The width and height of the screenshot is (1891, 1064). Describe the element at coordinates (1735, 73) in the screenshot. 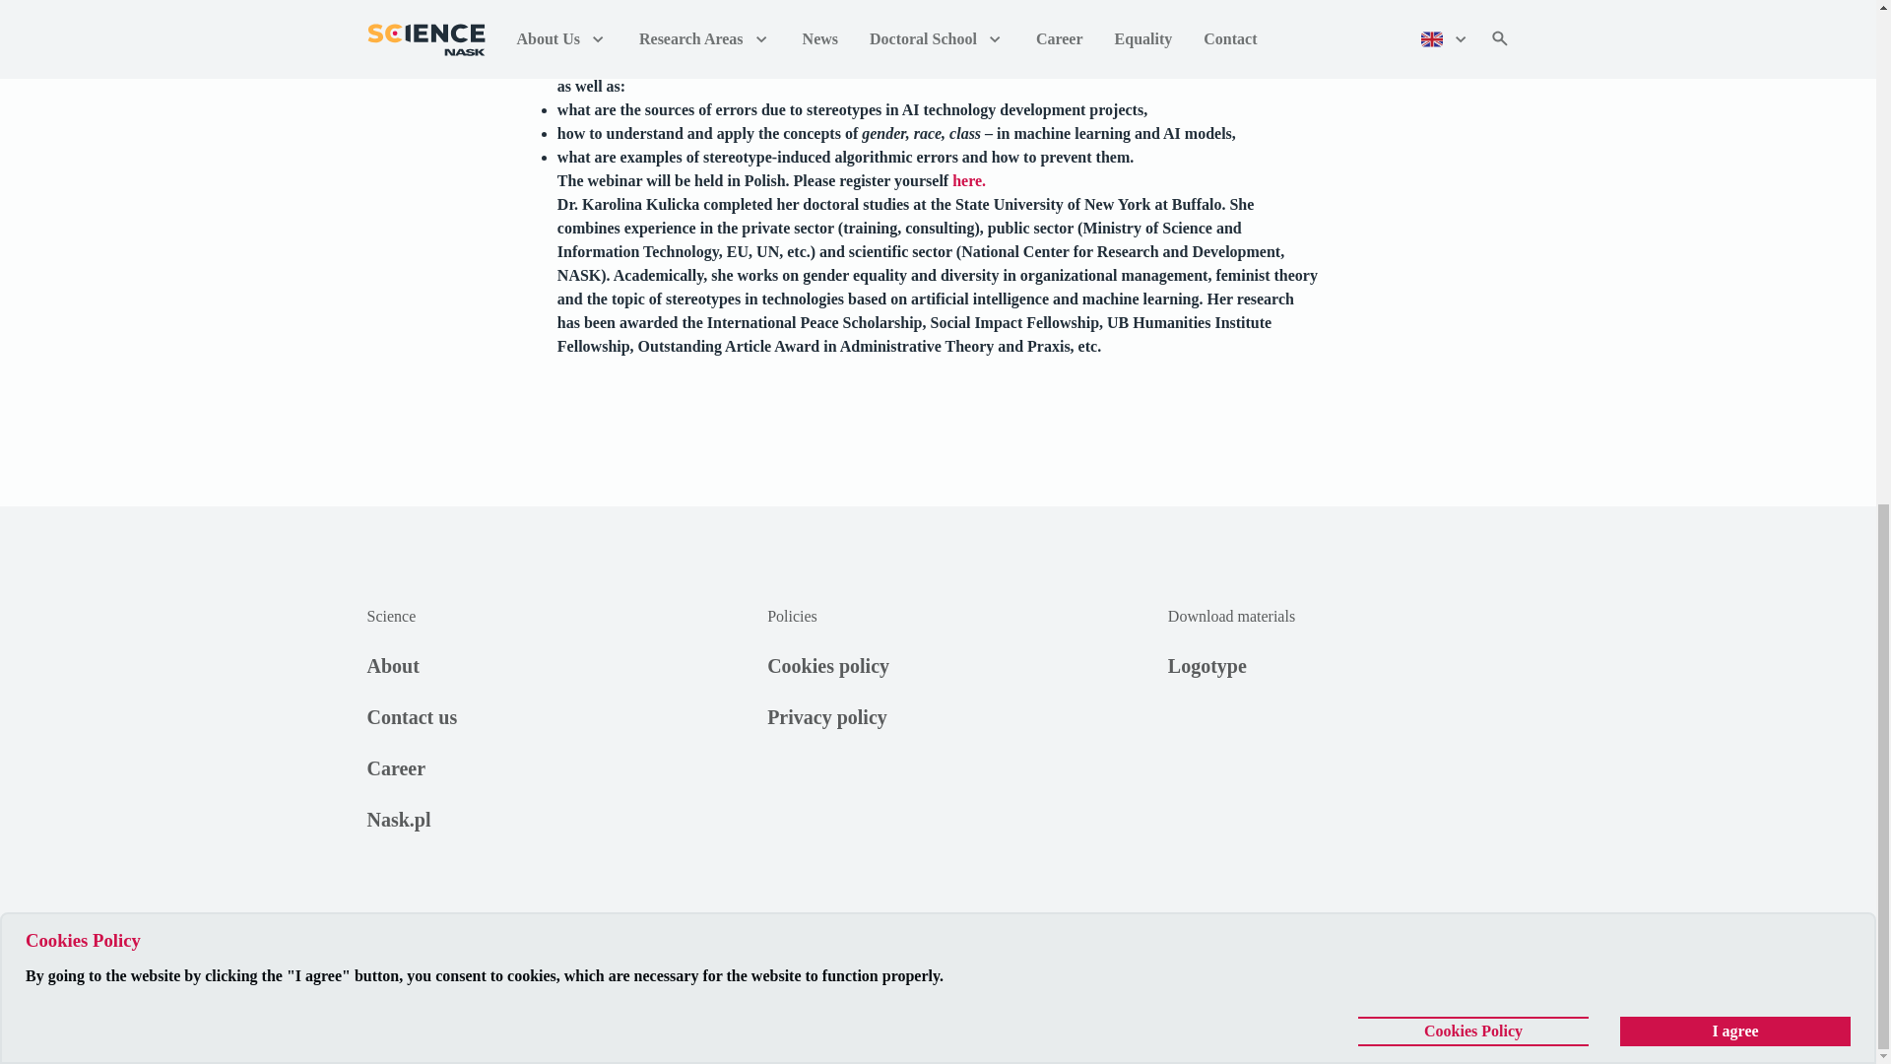

I see `I agree` at that location.